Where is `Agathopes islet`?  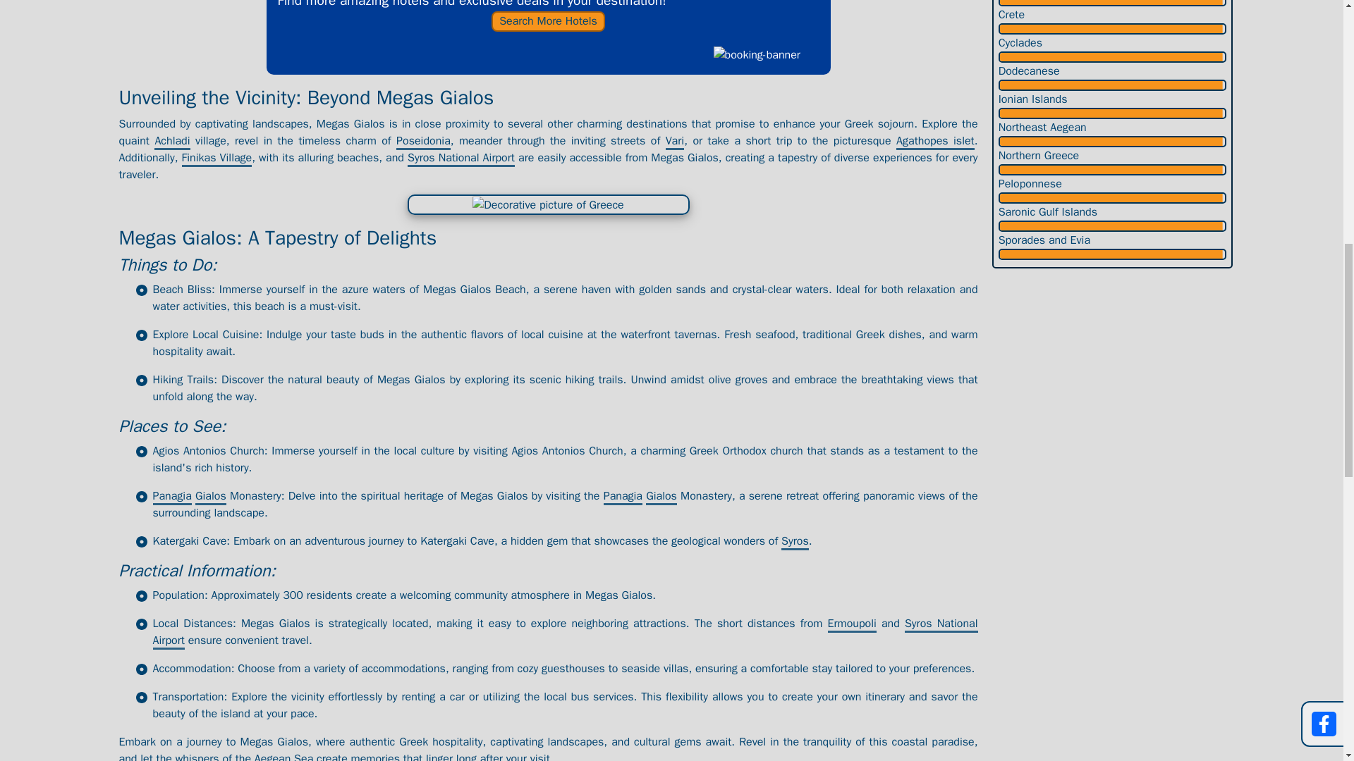
Agathopes islet is located at coordinates (935, 142).